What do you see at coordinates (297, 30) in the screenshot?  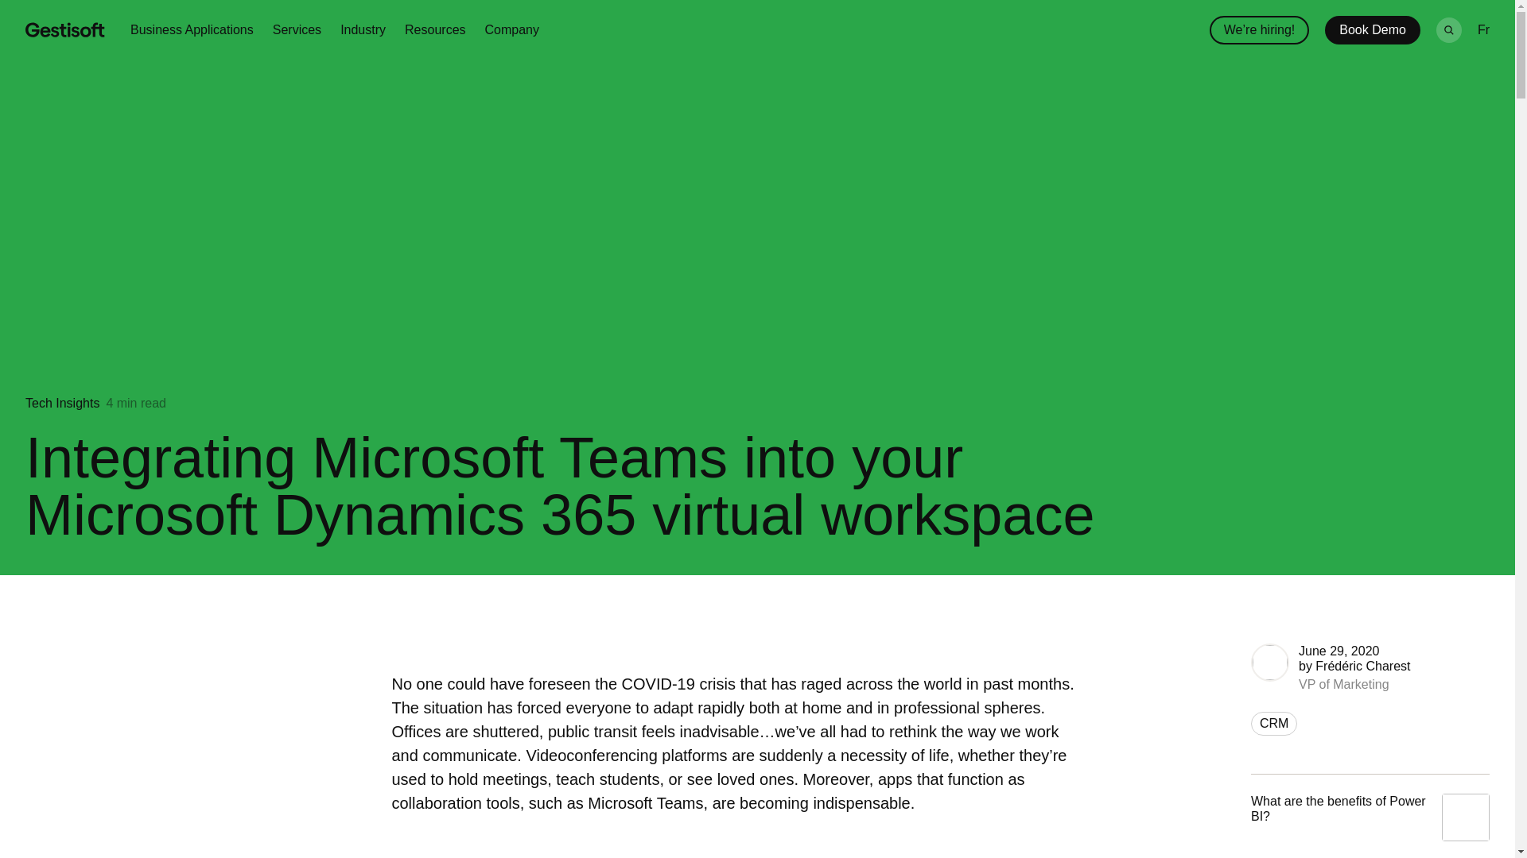 I see `Services` at bounding box center [297, 30].